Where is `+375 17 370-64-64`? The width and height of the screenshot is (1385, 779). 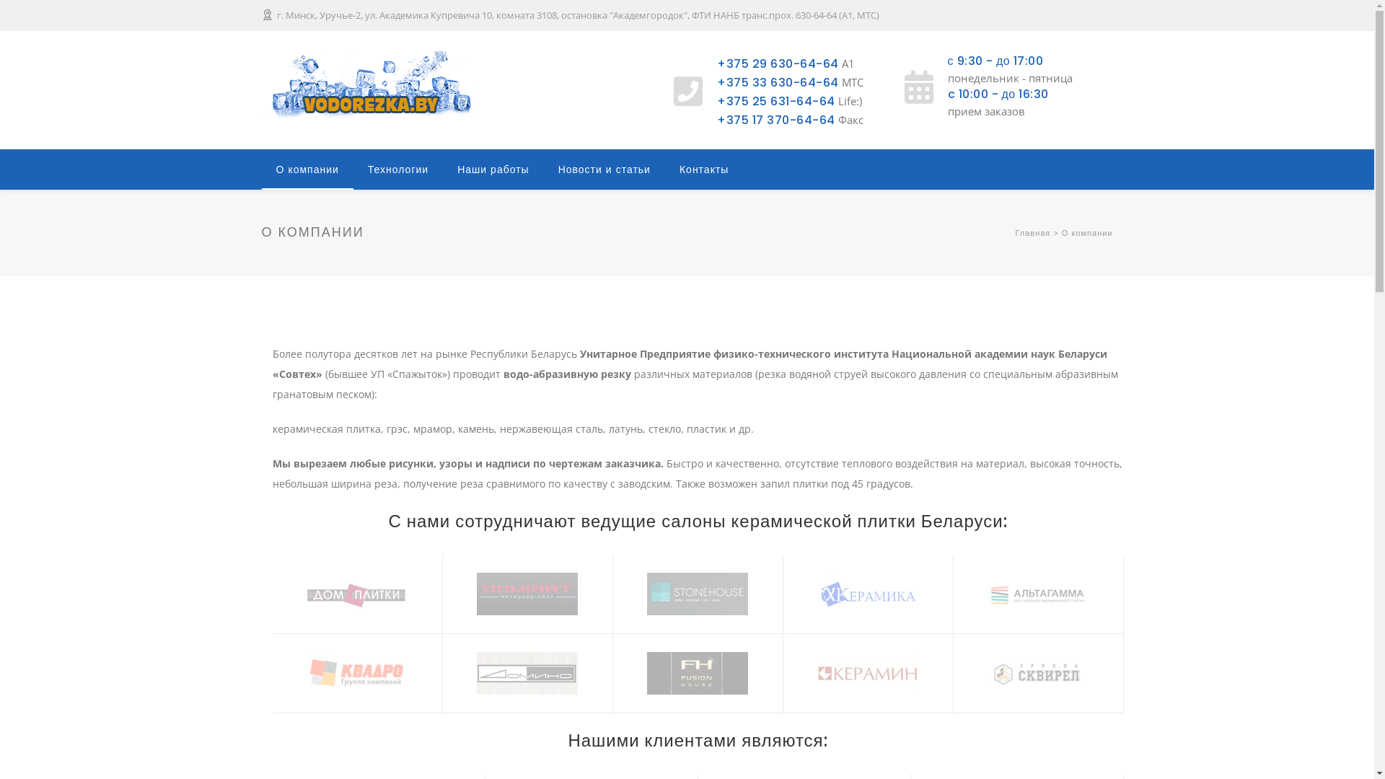
+375 17 370-64-64 is located at coordinates (776, 120).